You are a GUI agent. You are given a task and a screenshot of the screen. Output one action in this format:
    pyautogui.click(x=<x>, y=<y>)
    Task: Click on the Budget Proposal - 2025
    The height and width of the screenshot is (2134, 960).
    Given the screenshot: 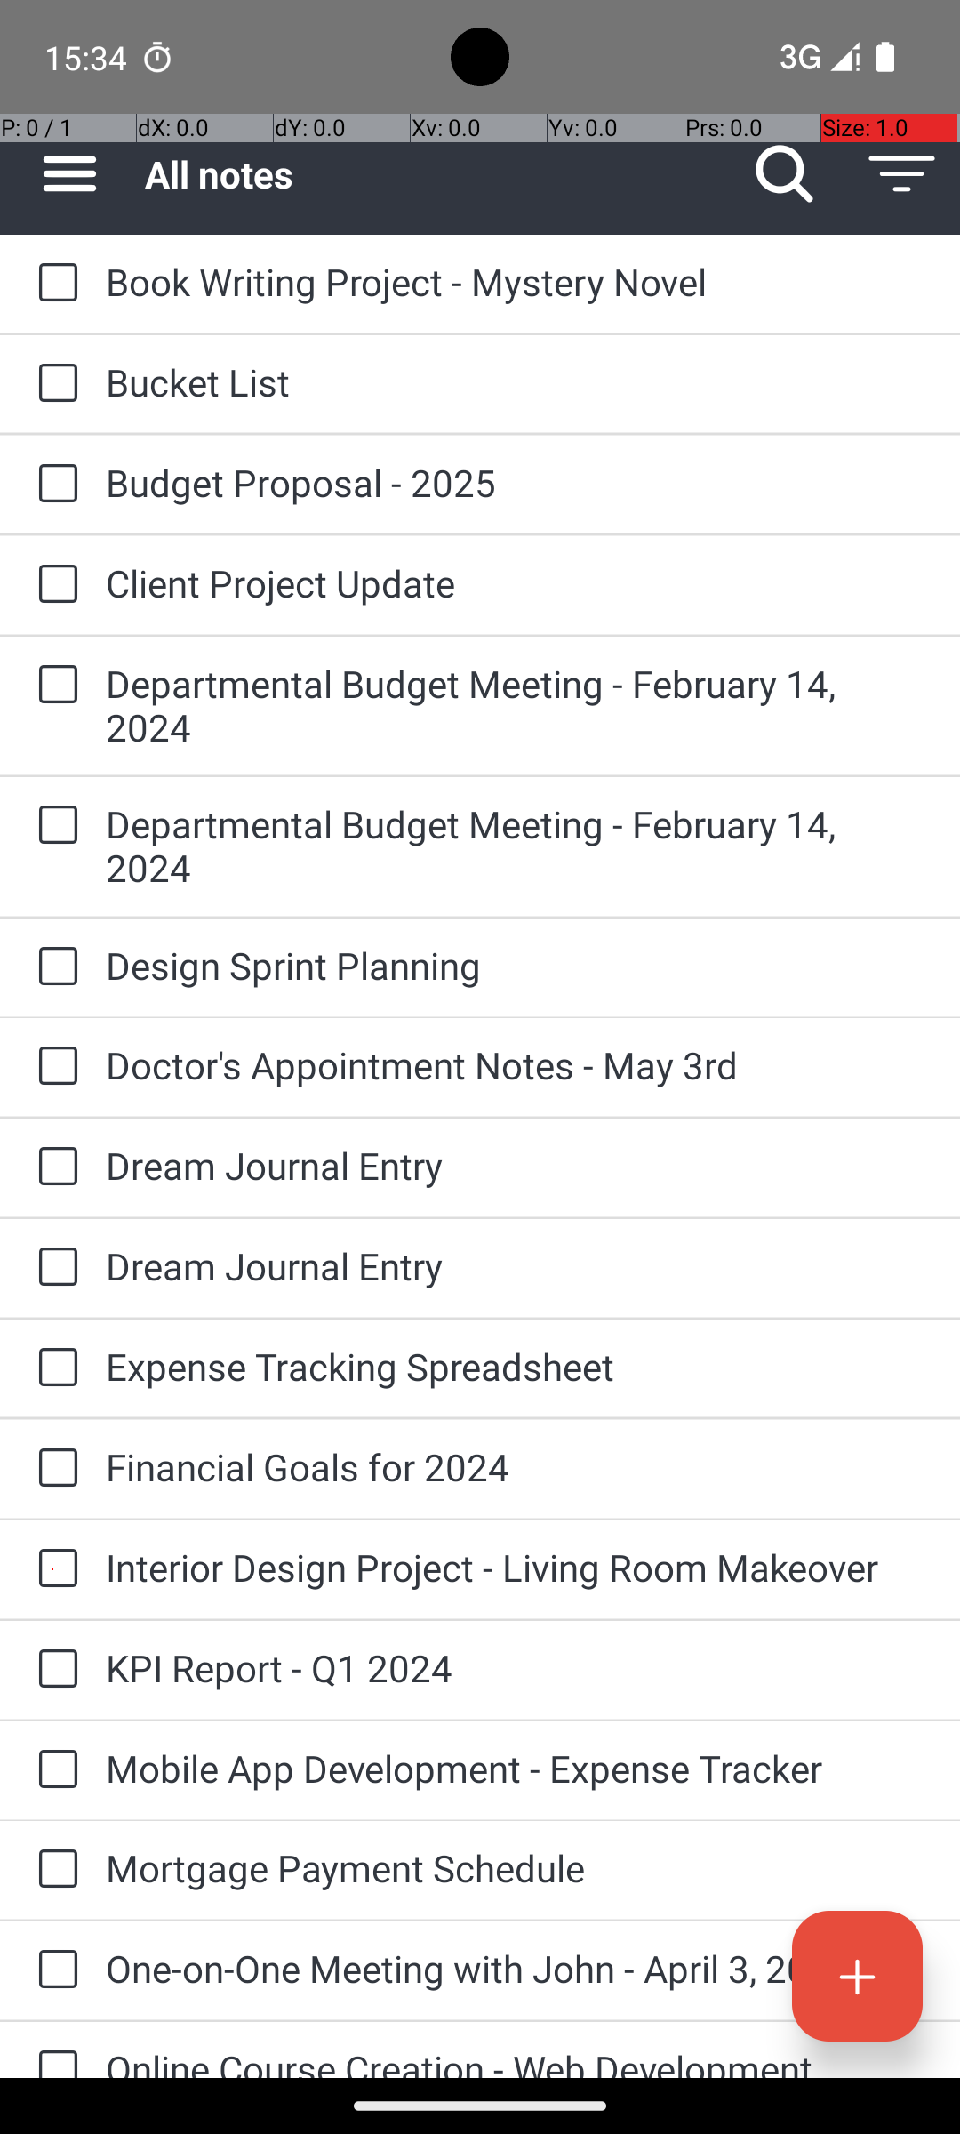 What is the action you would take?
    pyautogui.click(x=516, y=482)
    